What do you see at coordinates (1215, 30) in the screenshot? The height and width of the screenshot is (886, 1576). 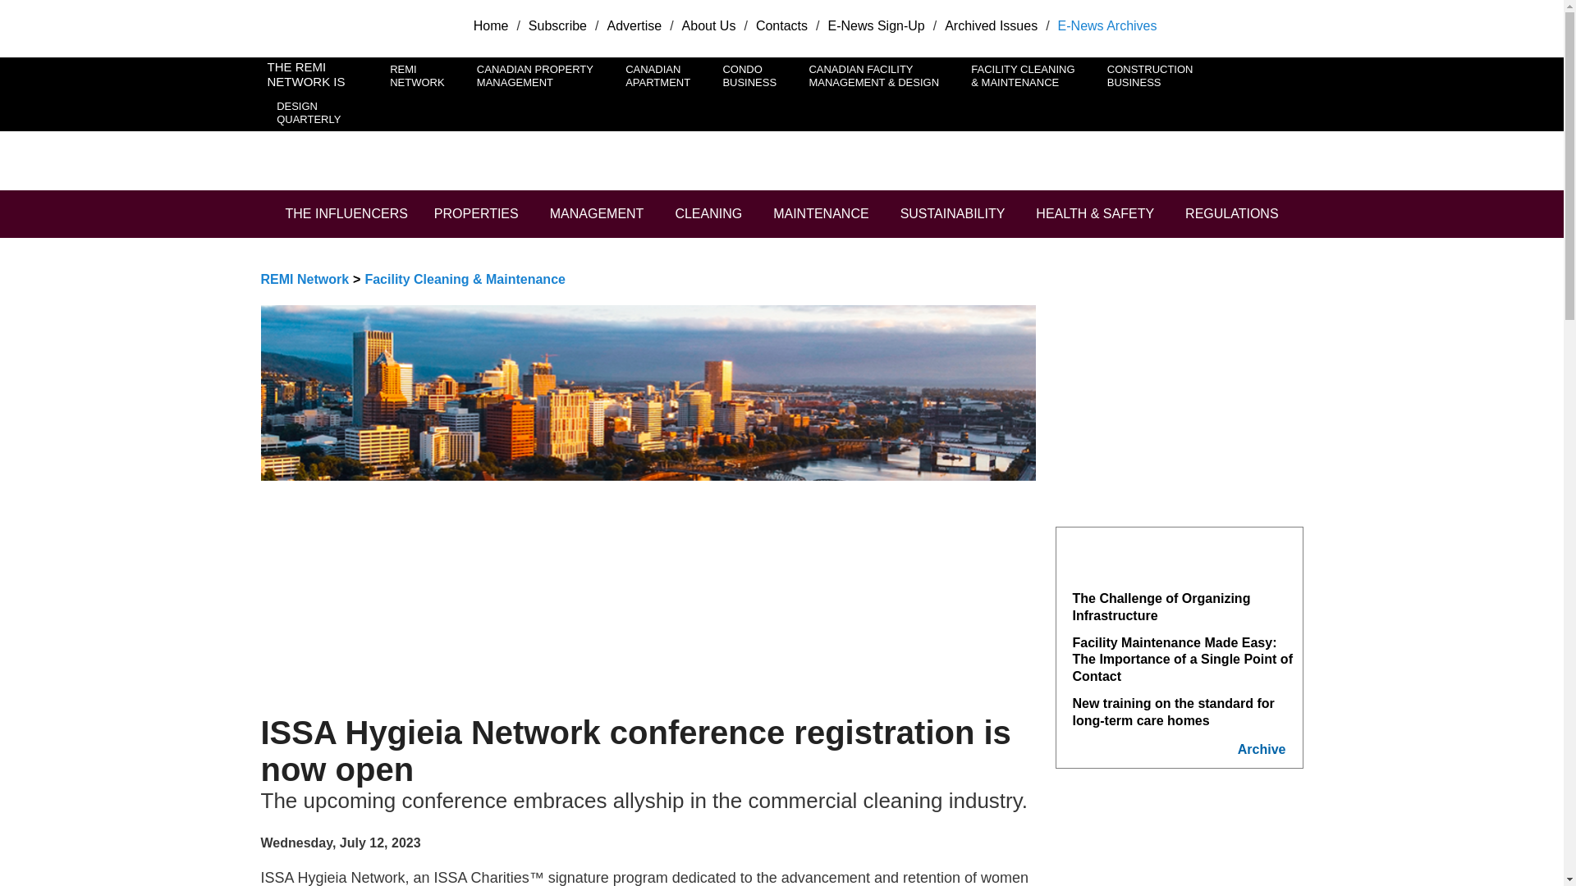 I see `Follow Us on Twitter` at bounding box center [1215, 30].